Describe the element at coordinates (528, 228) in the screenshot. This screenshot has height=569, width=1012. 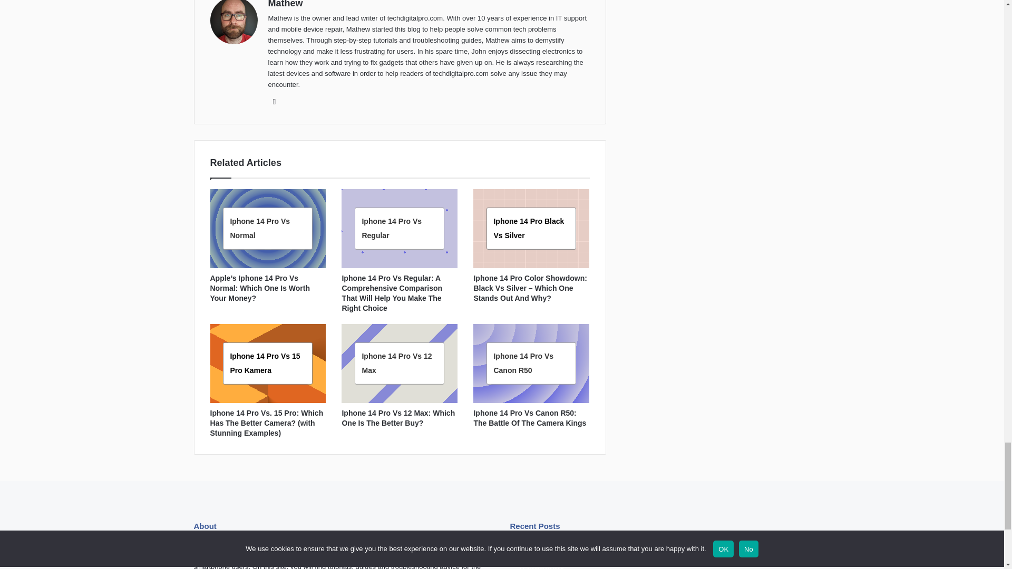
I see `Iphone 14 Pro Black Vs Silver` at that location.